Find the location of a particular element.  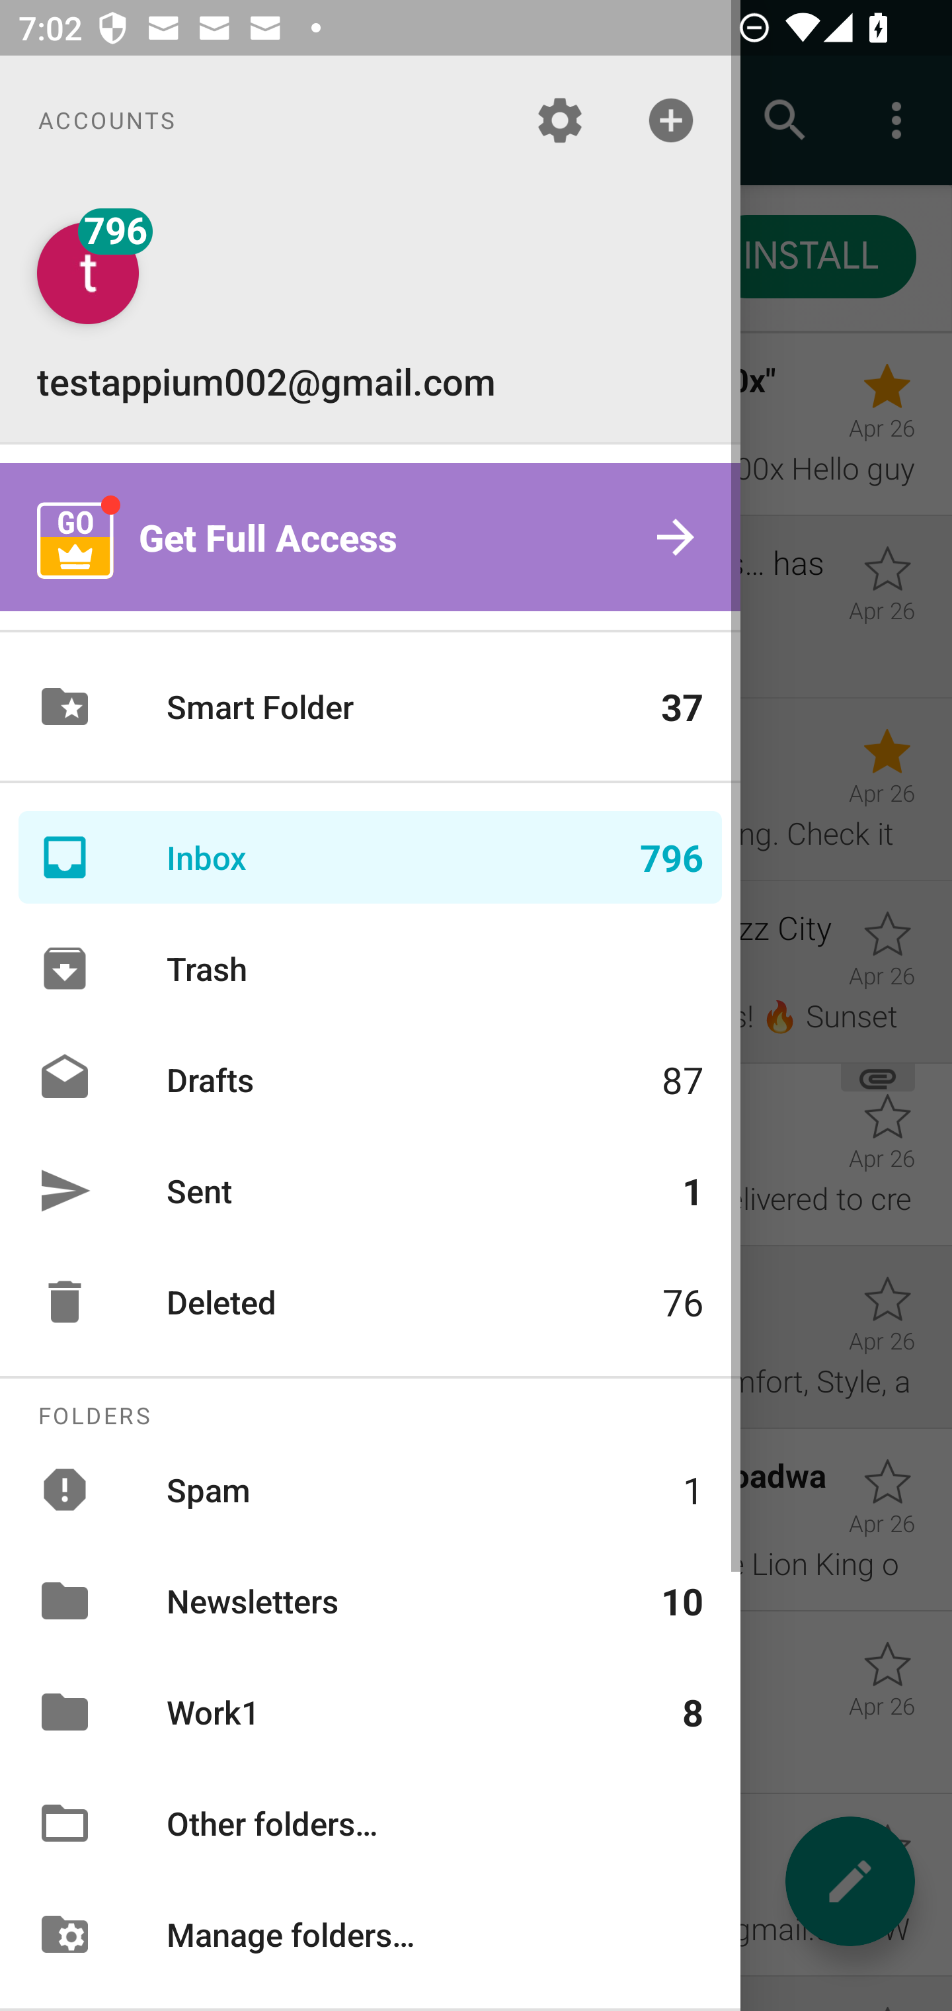

Newsletters 10 is located at coordinates (370, 1600).